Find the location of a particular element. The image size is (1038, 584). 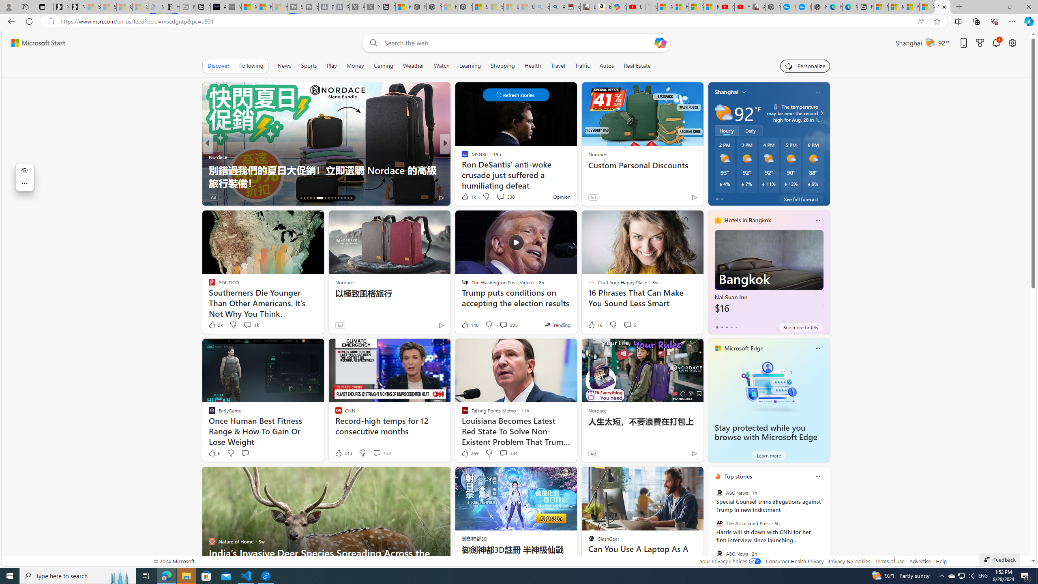

Class: control is located at coordinates (516, 95).